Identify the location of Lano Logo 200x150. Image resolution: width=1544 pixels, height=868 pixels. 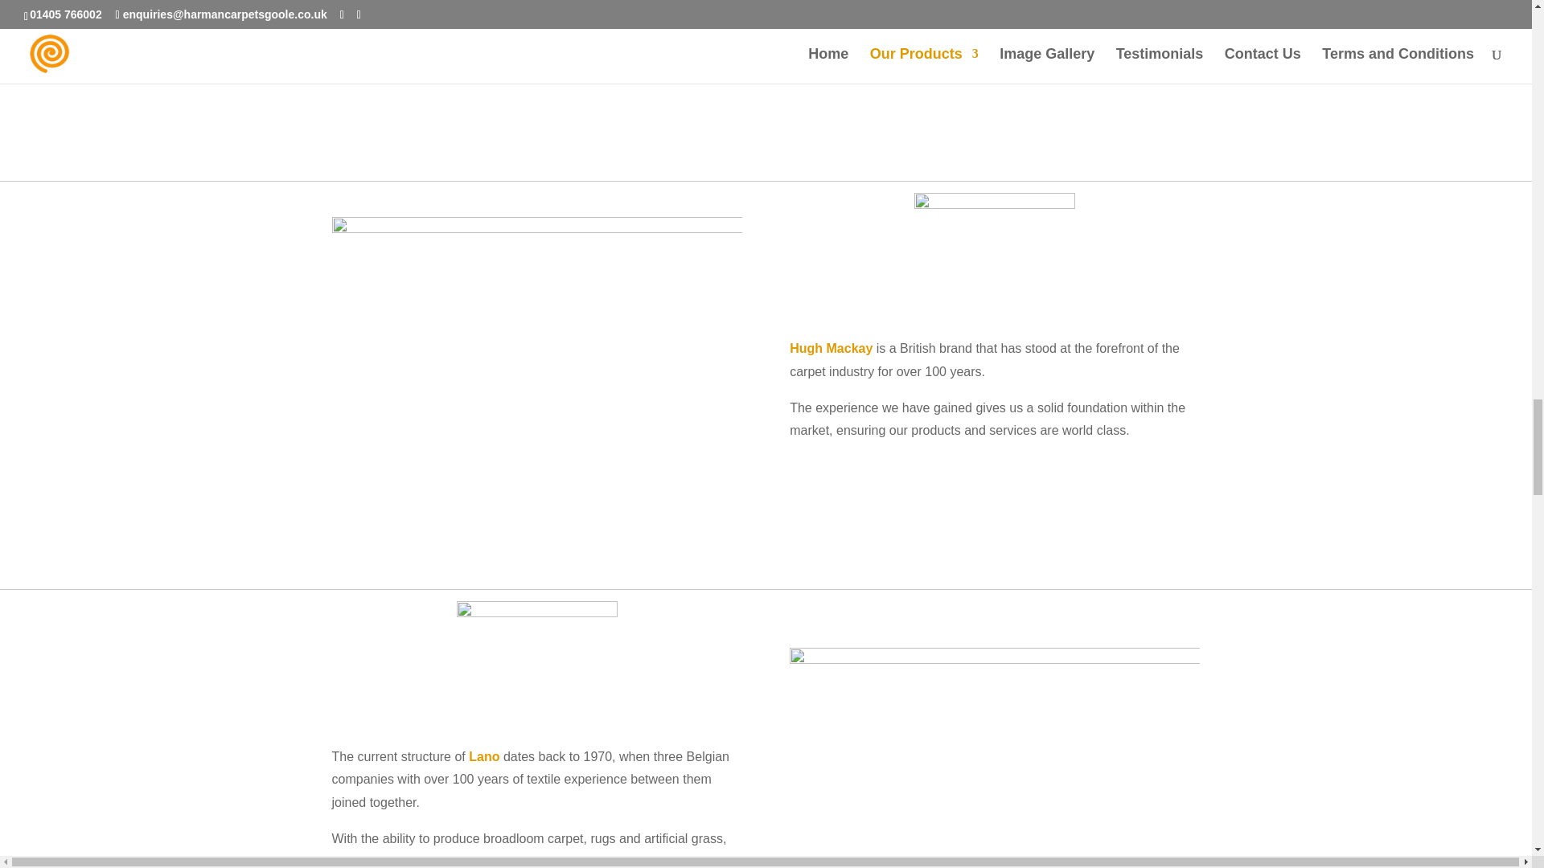
(537, 661).